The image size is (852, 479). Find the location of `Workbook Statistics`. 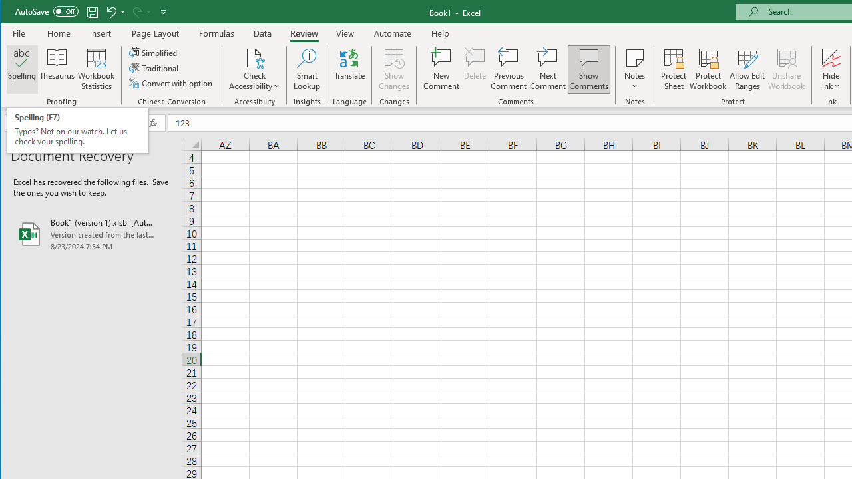

Workbook Statistics is located at coordinates (97, 69).